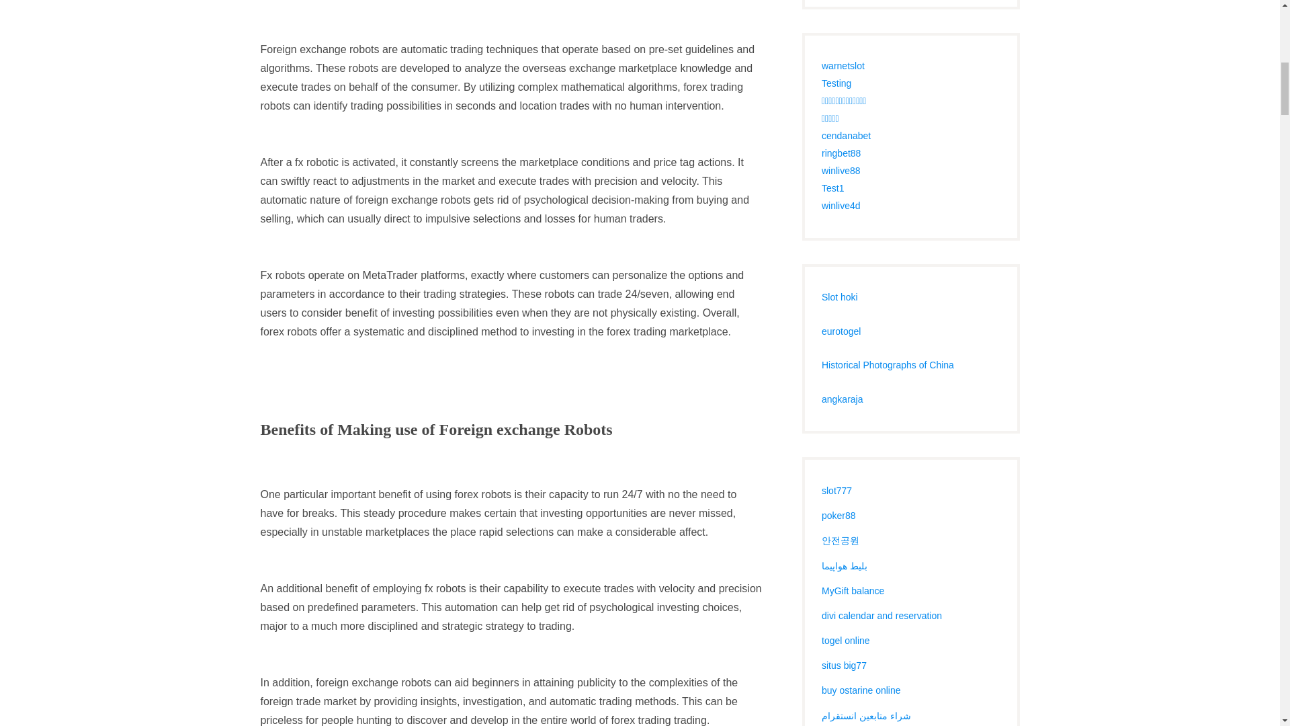 This screenshot has width=1290, height=726. What do you see at coordinates (838, 516) in the screenshot?
I see `poker88` at bounding box center [838, 516].